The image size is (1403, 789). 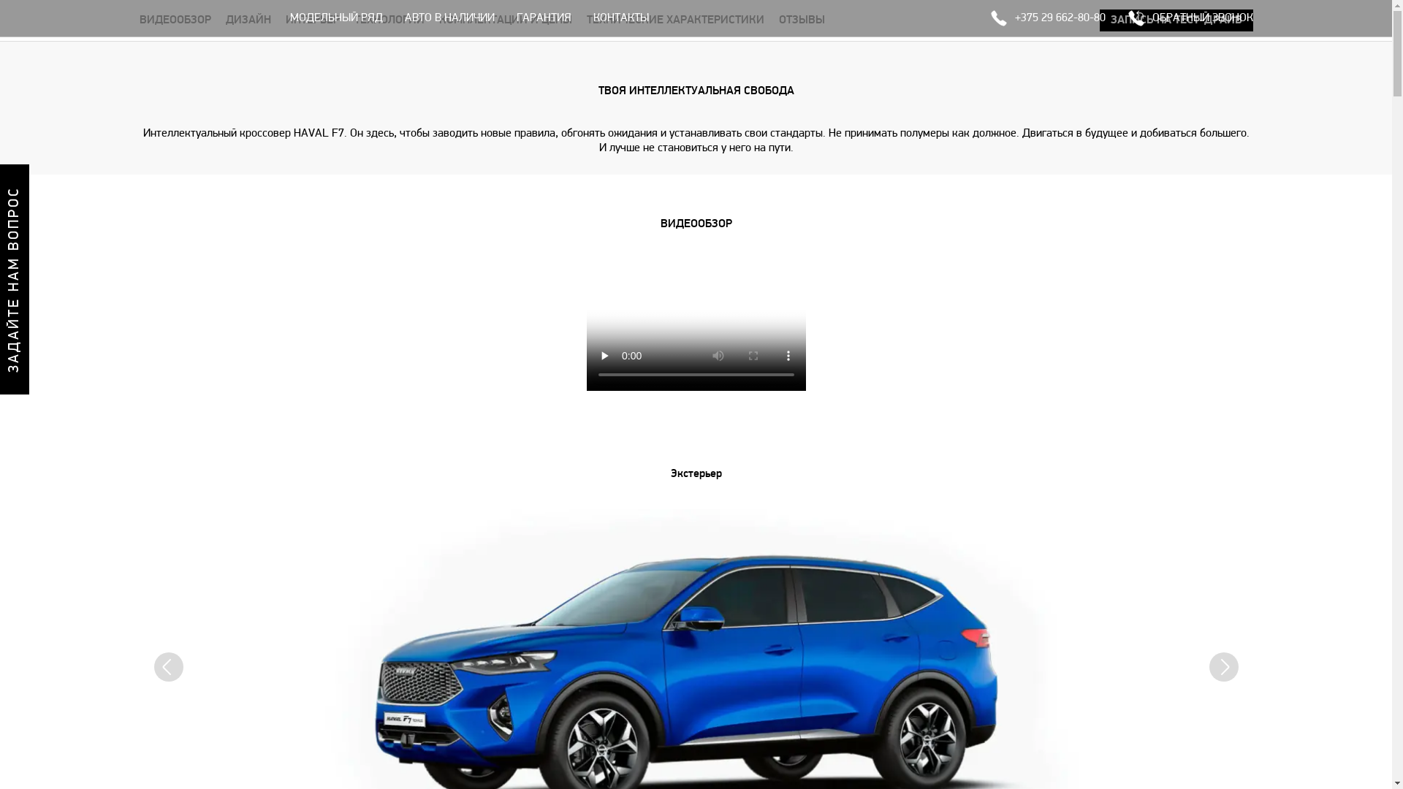 What do you see at coordinates (1047, 18) in the screenshot?
I see `+375 29 662-80-80` at bounding box center [1047, 18].